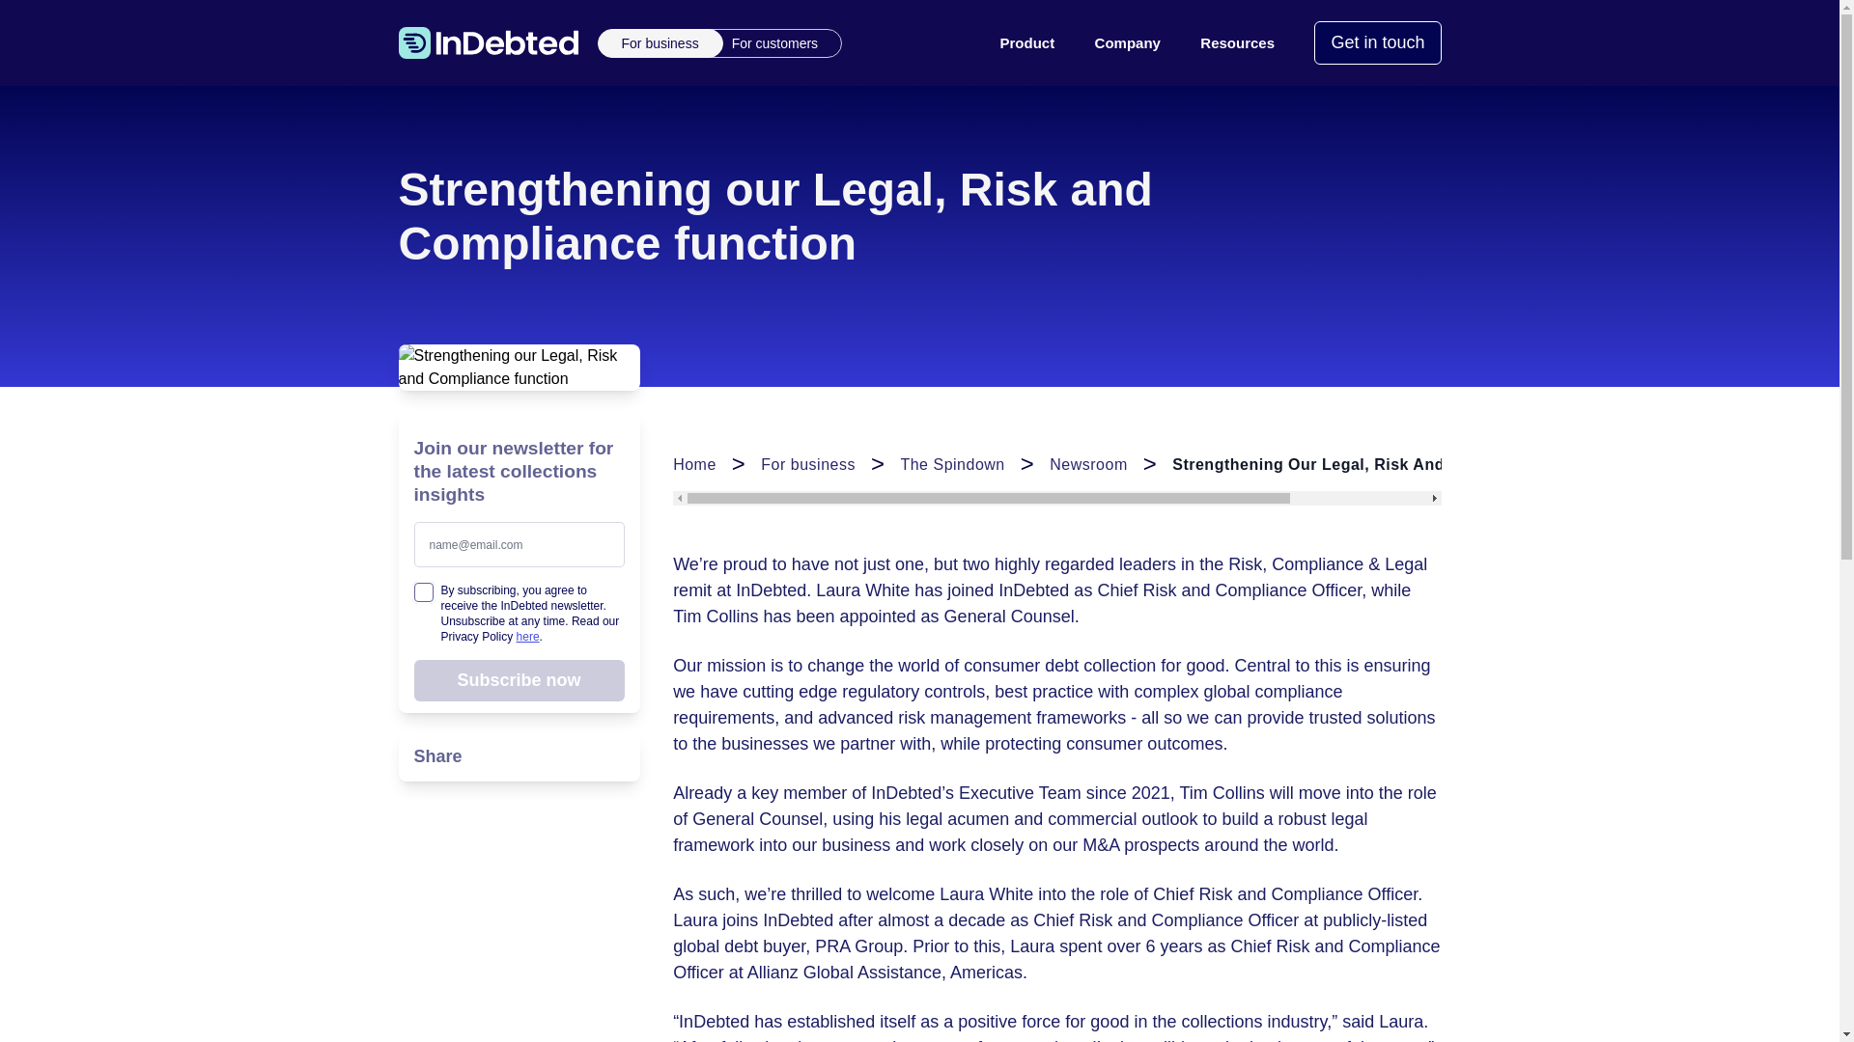 The width and height of the screenshot is (1854, 1042). Describe the element at coordinates (487, 42) in the screenshot. I see `Go to the InDebted home page` at that location.